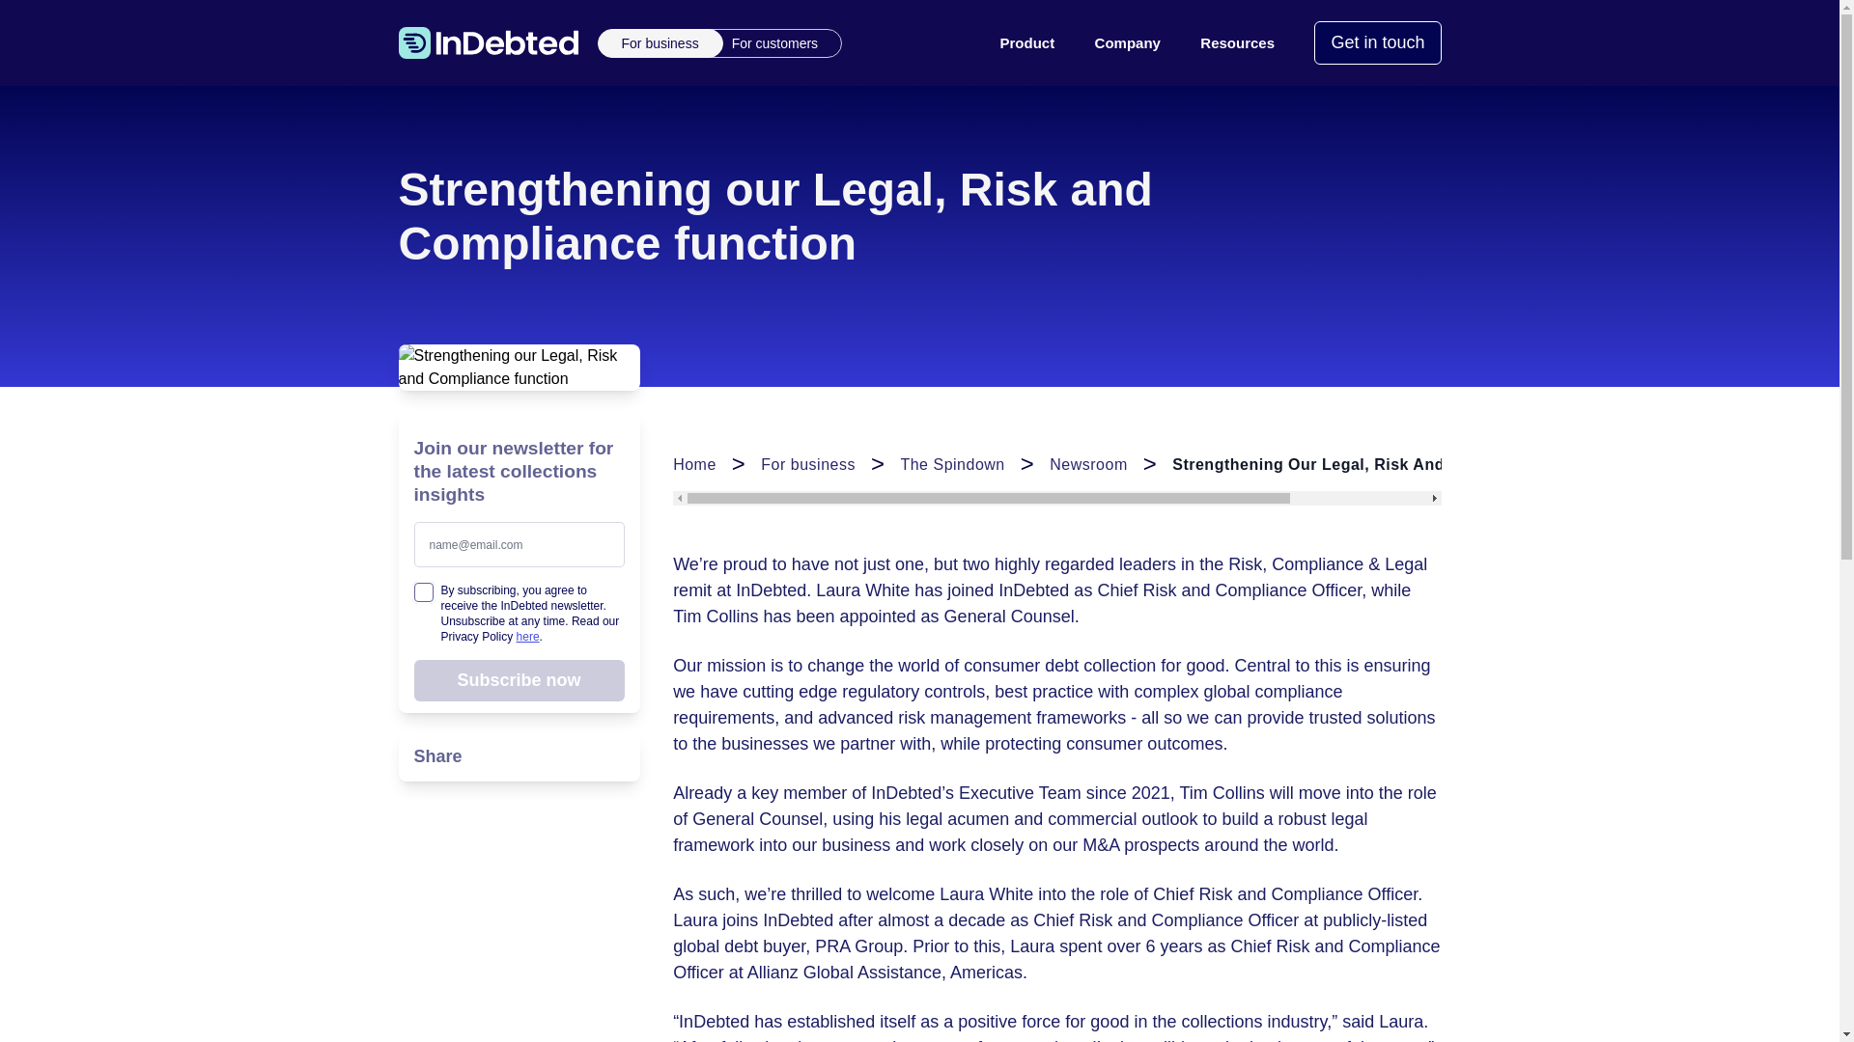 The width and height of the screenshot is (1854, 1042). Describe the element at coordinates (487, 42) in the screenshot. I see `Go to the InDebted home page` at that location.